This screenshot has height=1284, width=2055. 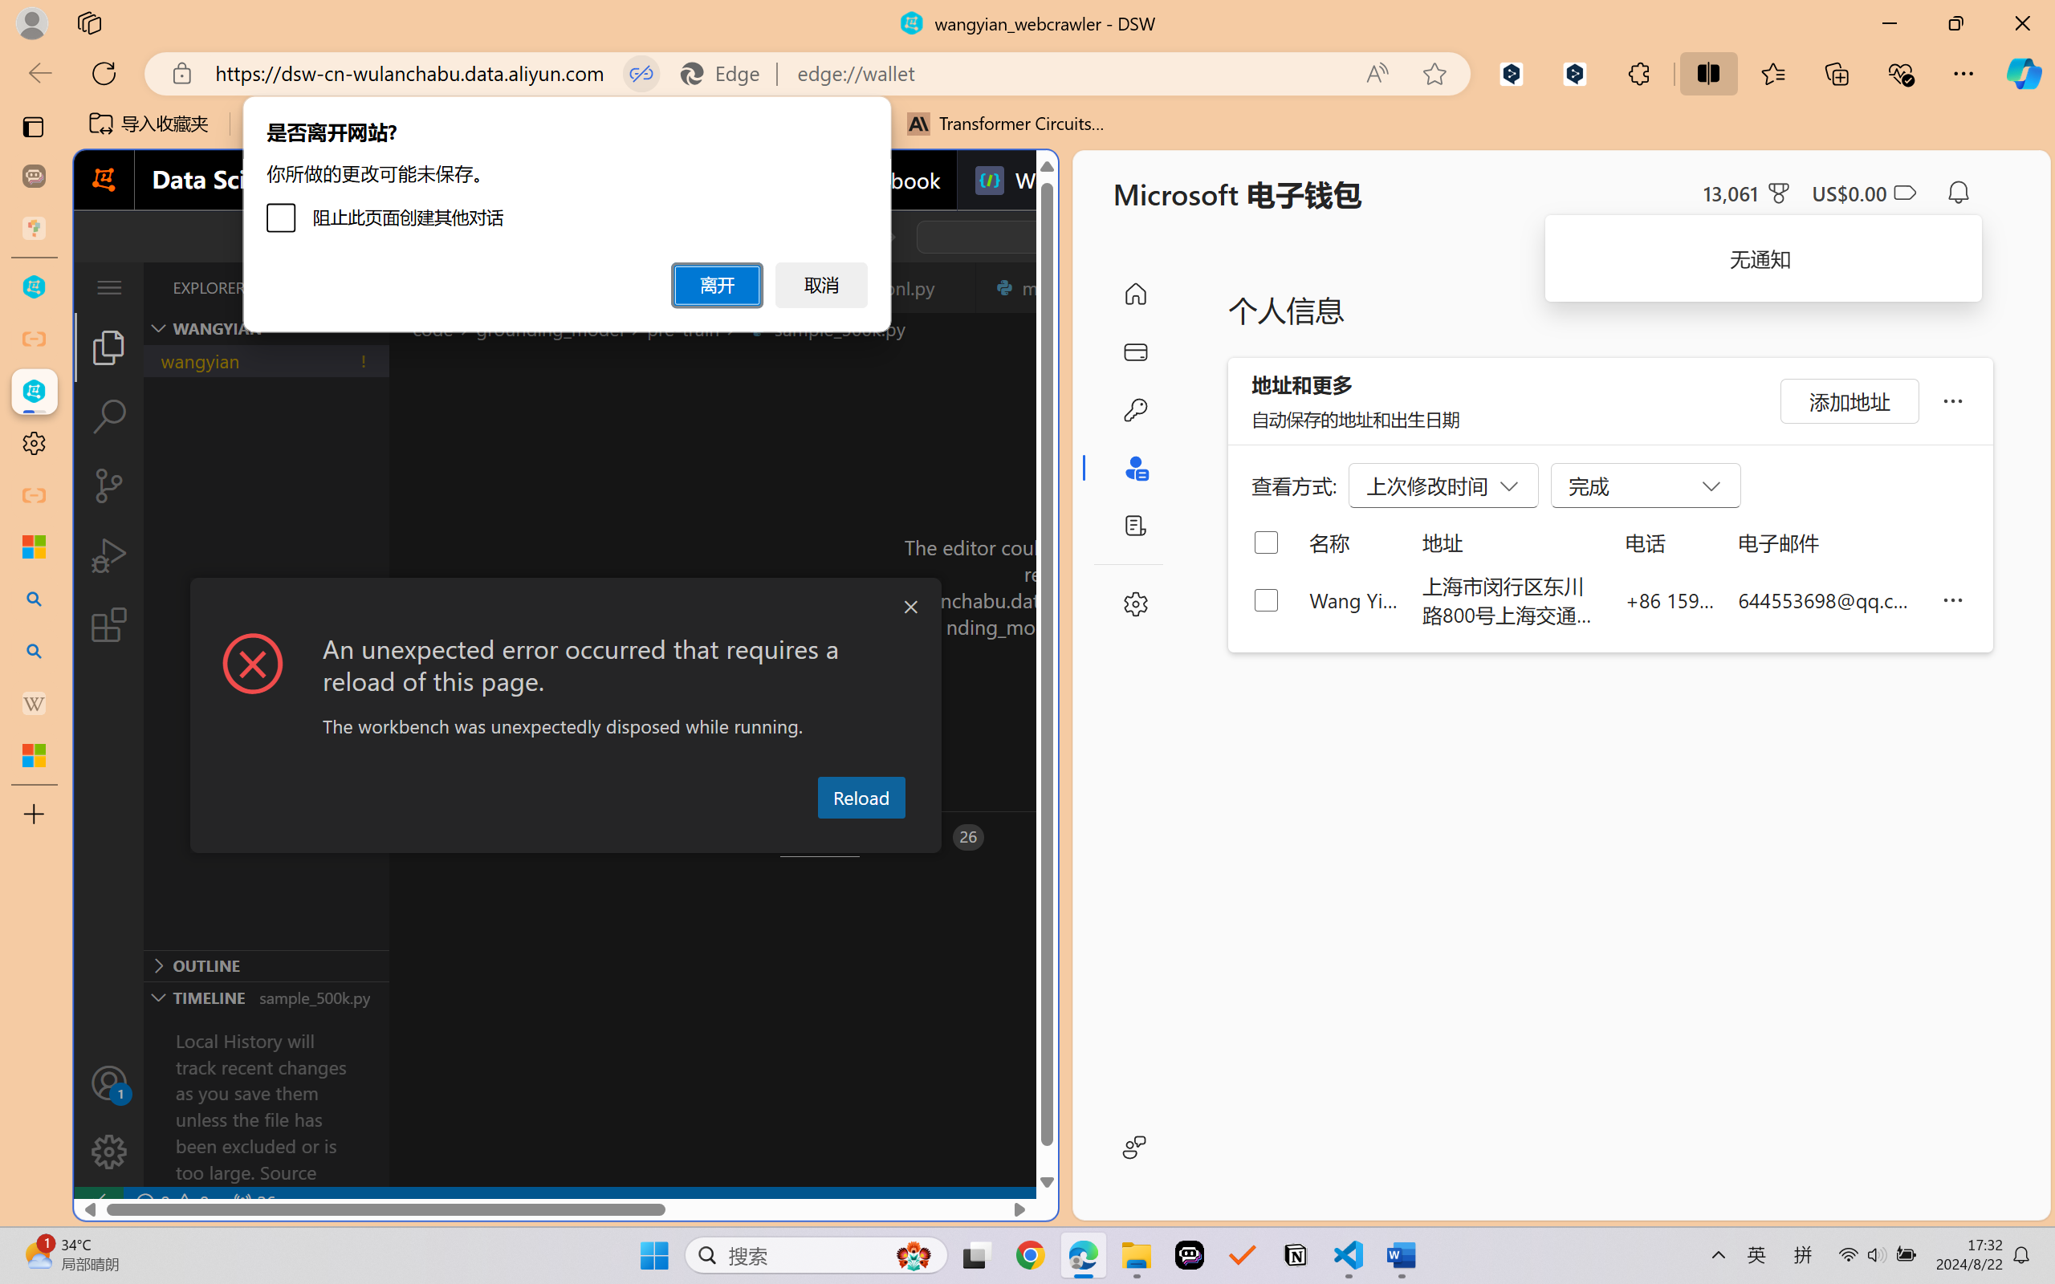 What do you see at coordinates (1827, 599) in the screenshot?
I see `644553698@qq.com` at bounding box center [1827, 599].